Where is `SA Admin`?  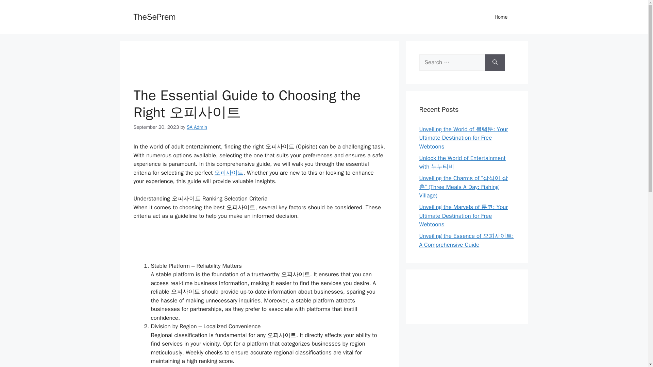 SA Admin is located at coordinates (197, 126).